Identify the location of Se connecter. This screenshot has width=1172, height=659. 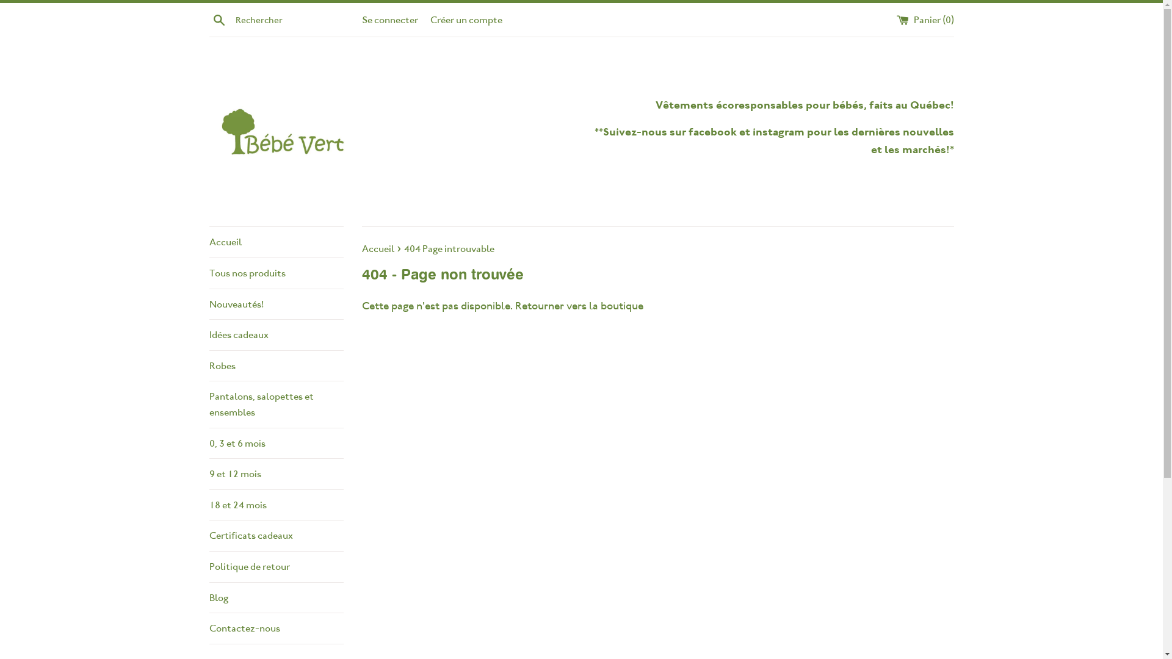
(389, 20).